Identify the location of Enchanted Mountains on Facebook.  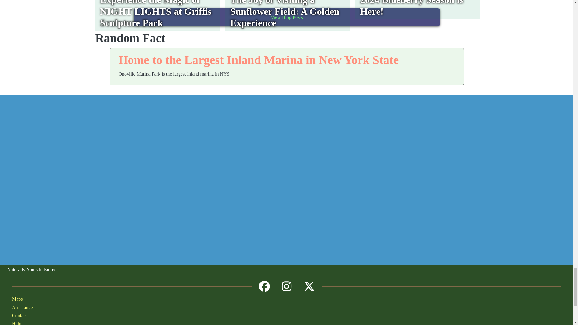
(264, 286).